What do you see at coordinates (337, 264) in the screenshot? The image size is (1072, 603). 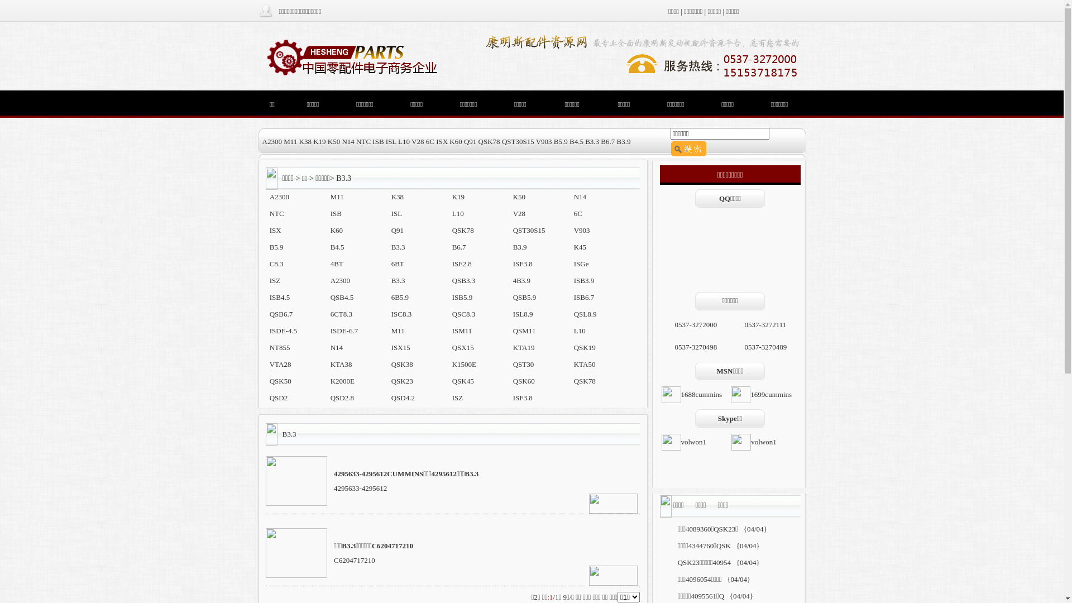 I see `4BT` at bounding box center [337, 264].